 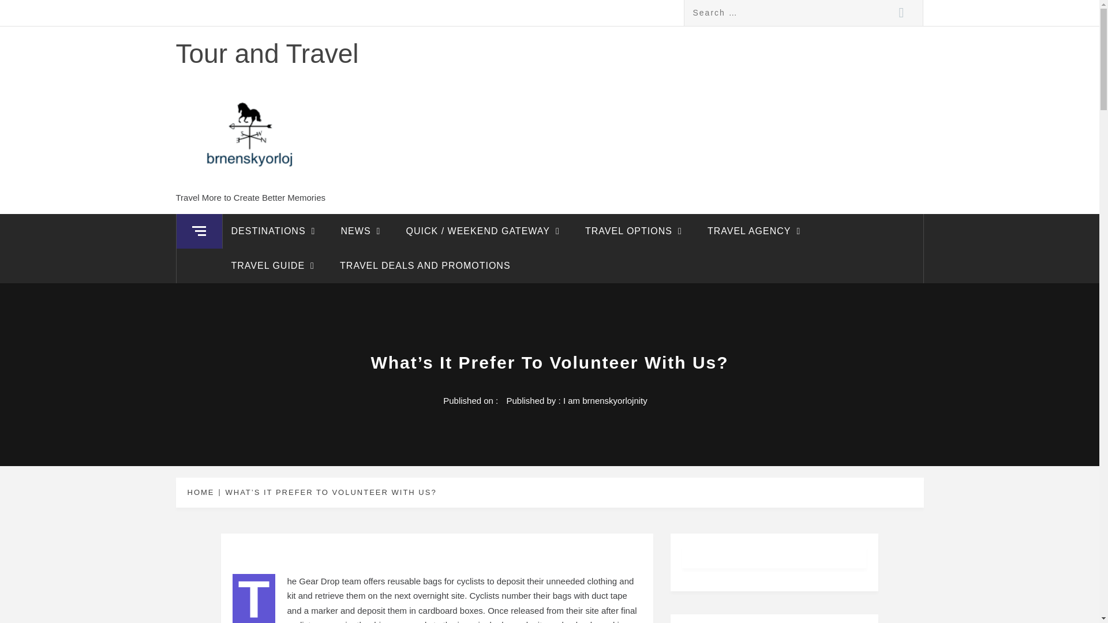 What do you see at coordinates (276, 231) in the screenshot?
I see `DESTINATIONS` at bounding box center [276, 231].